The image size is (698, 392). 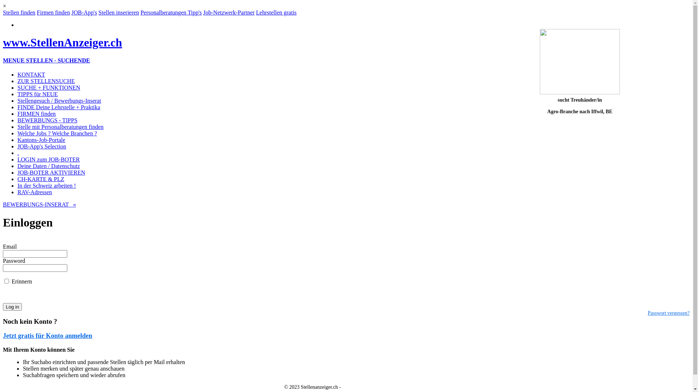 What do you see at coordinates (63, 42) in the screenshot?
I see `www.StellenAnzeiger.ch` at bounding box center [63, 42].